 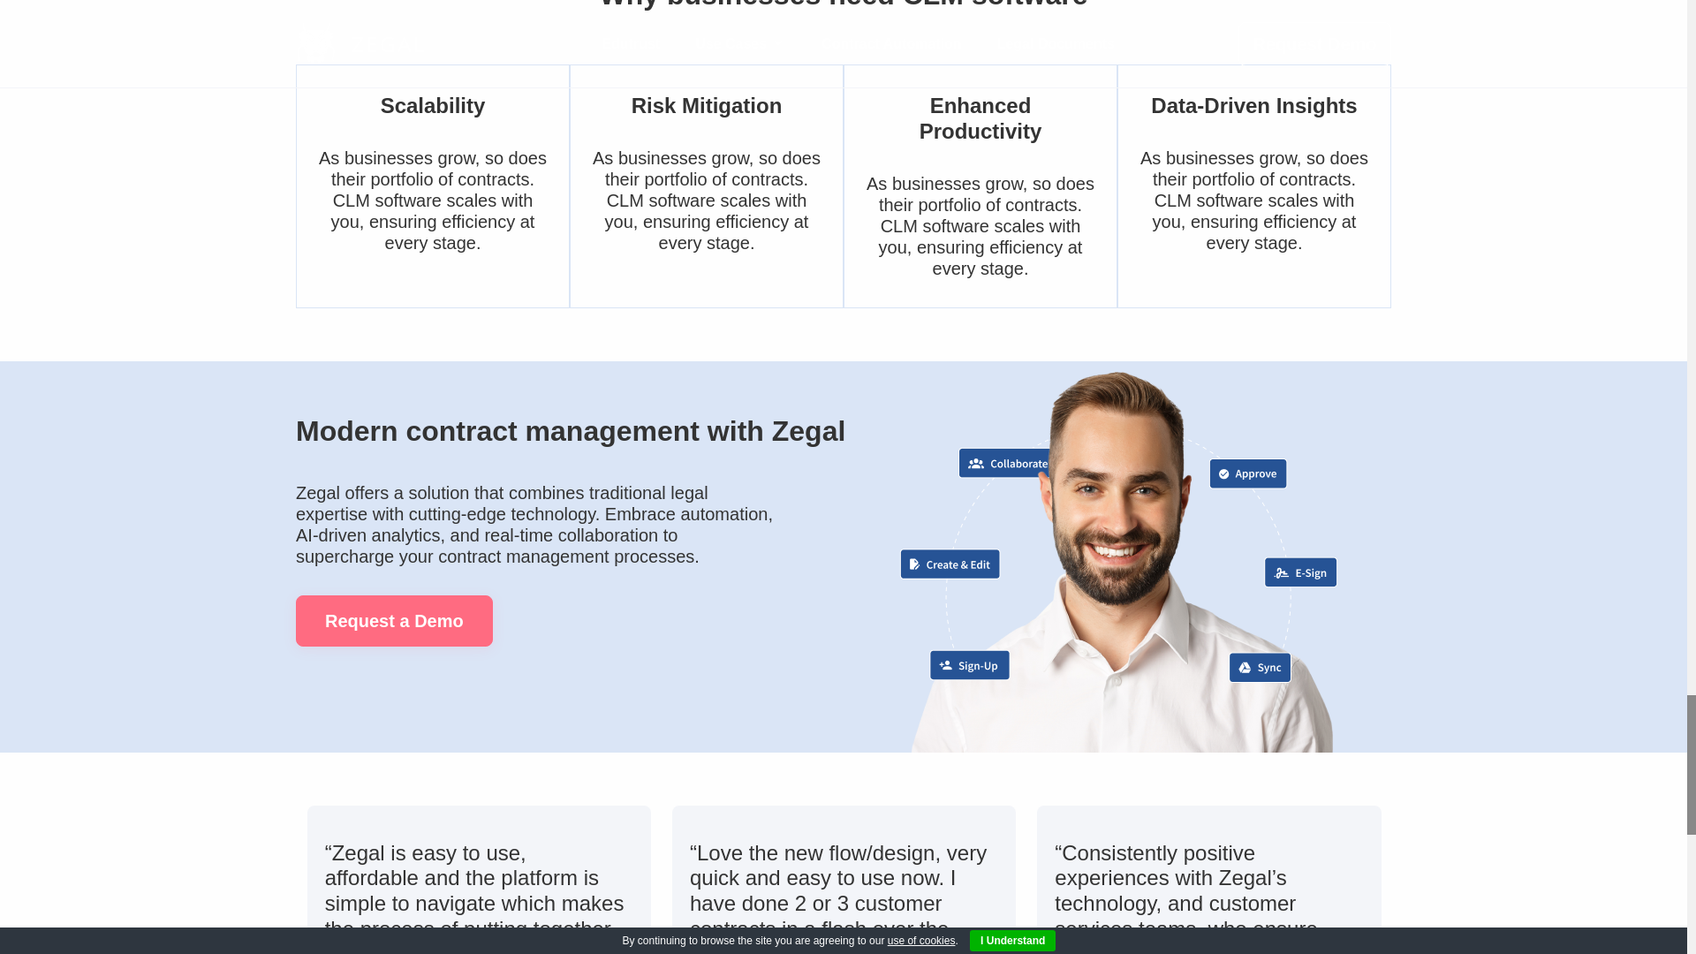 I want to click on Request a Demo, so click(x=394, y=620).